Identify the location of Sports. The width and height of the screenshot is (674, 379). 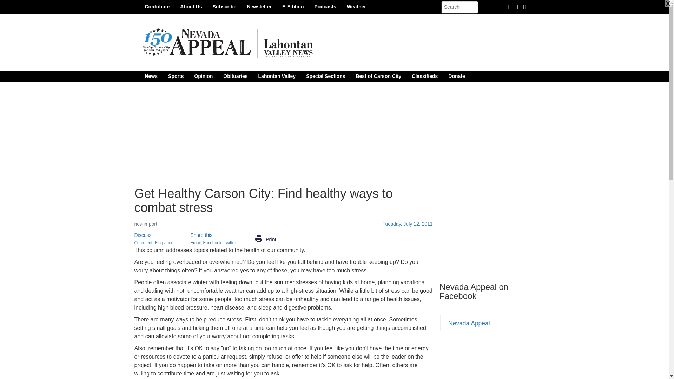
(176, 76).